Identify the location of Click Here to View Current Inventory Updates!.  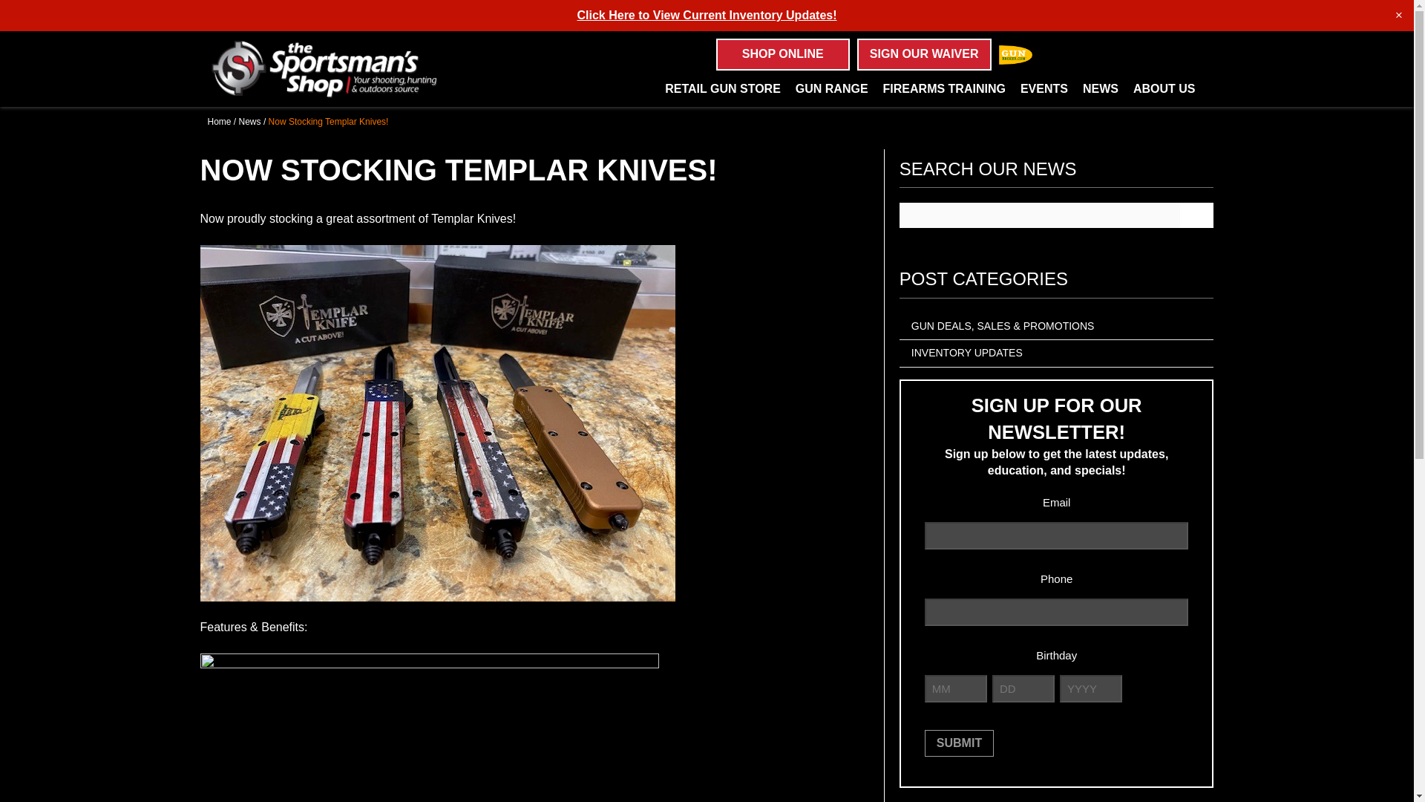
(707, 15).